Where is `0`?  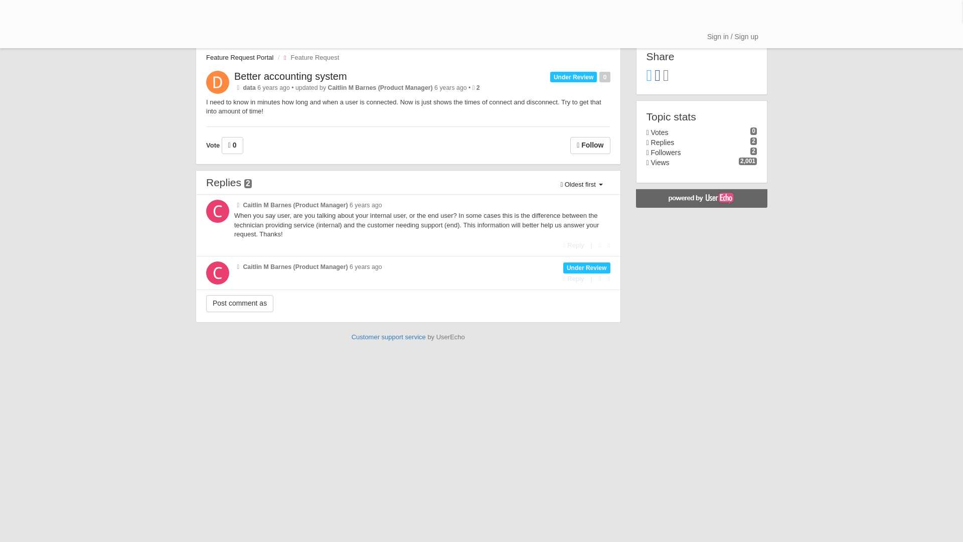
0 is located at coordinates (232, 146).